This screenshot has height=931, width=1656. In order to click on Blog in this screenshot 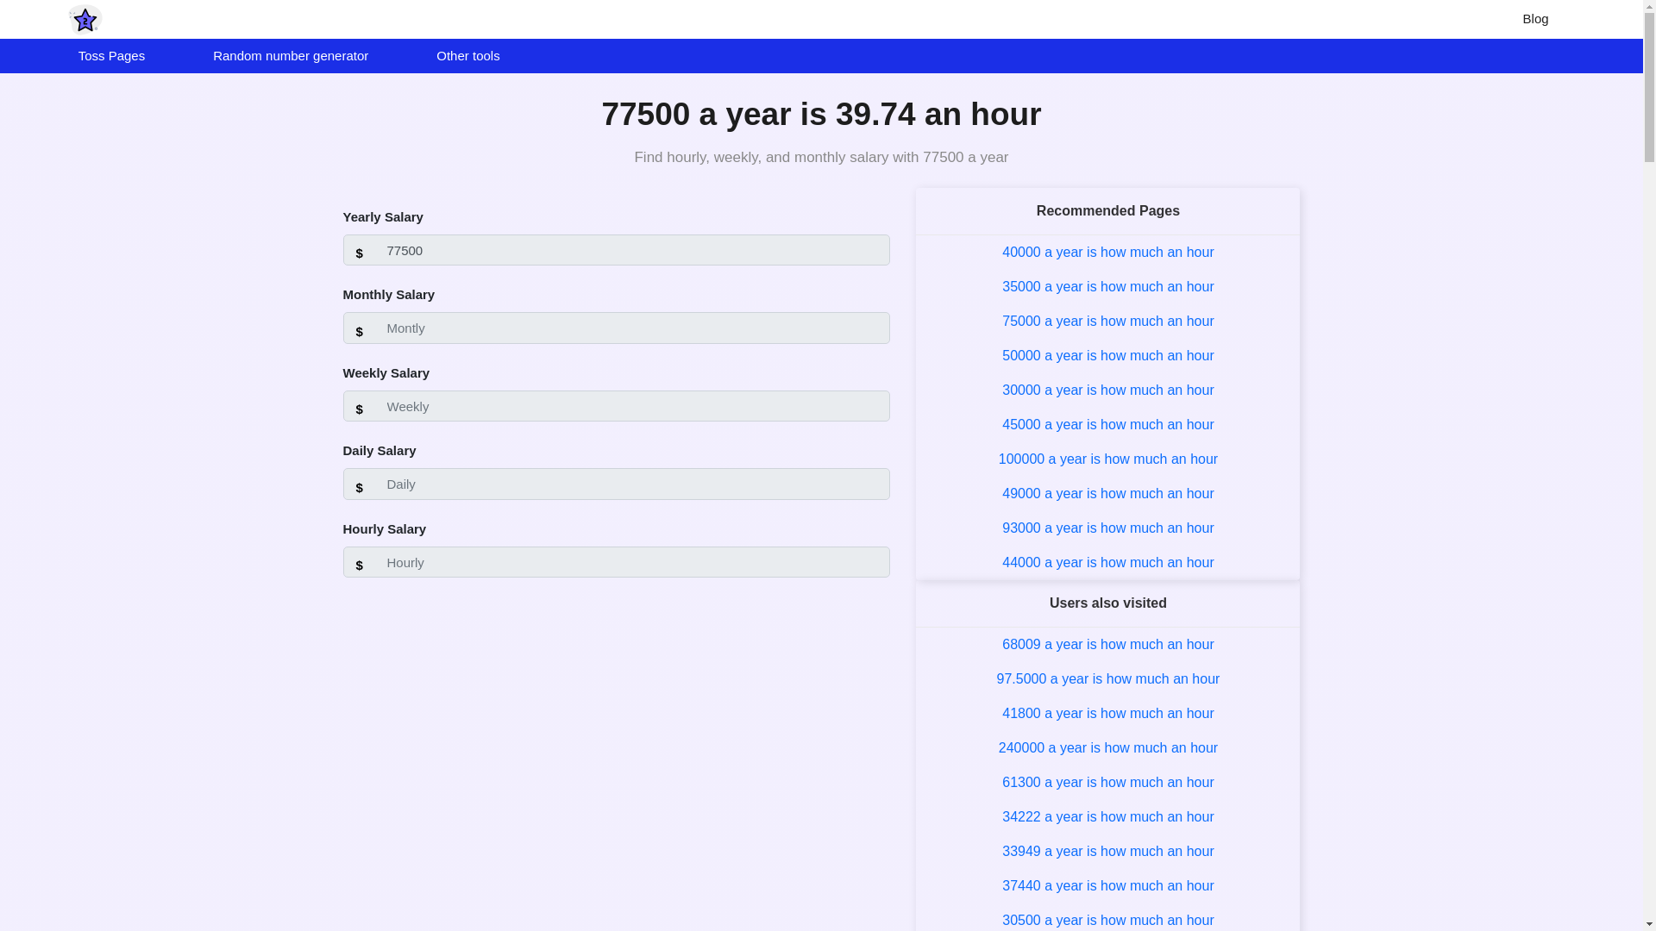, I will do `click(1535, 19)`.